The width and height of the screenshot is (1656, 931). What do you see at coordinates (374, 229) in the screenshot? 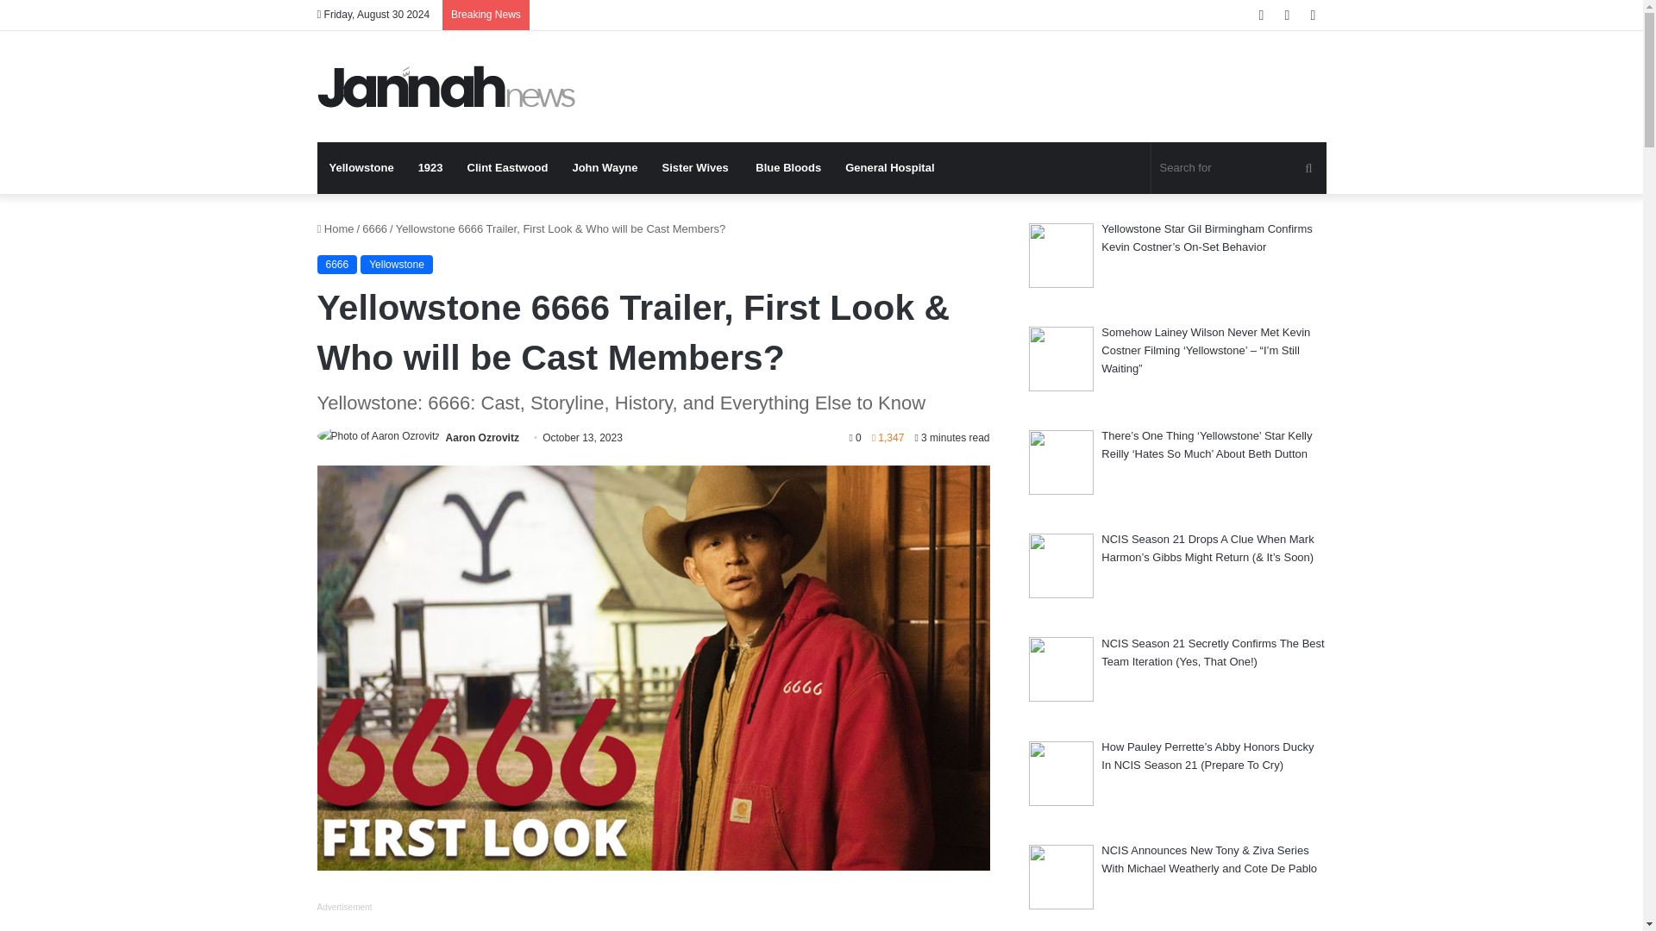
I see `6666` at bounding box center [374, 229].